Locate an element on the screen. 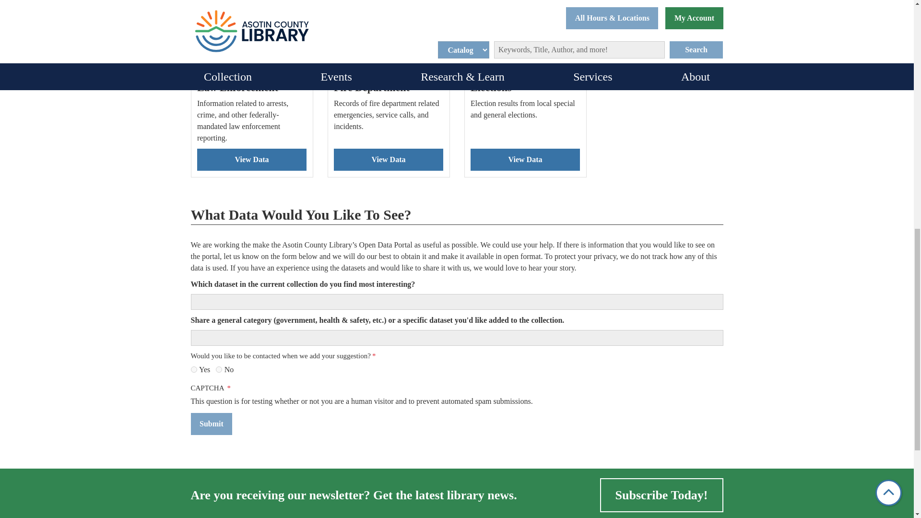  Yes is located at coordinates (194, 369).